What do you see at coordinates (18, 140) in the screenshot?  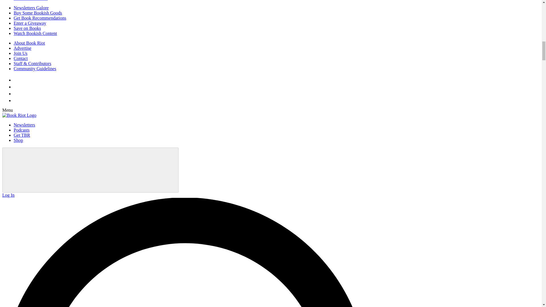 I see `Shop` at bounding box center [18, 140].